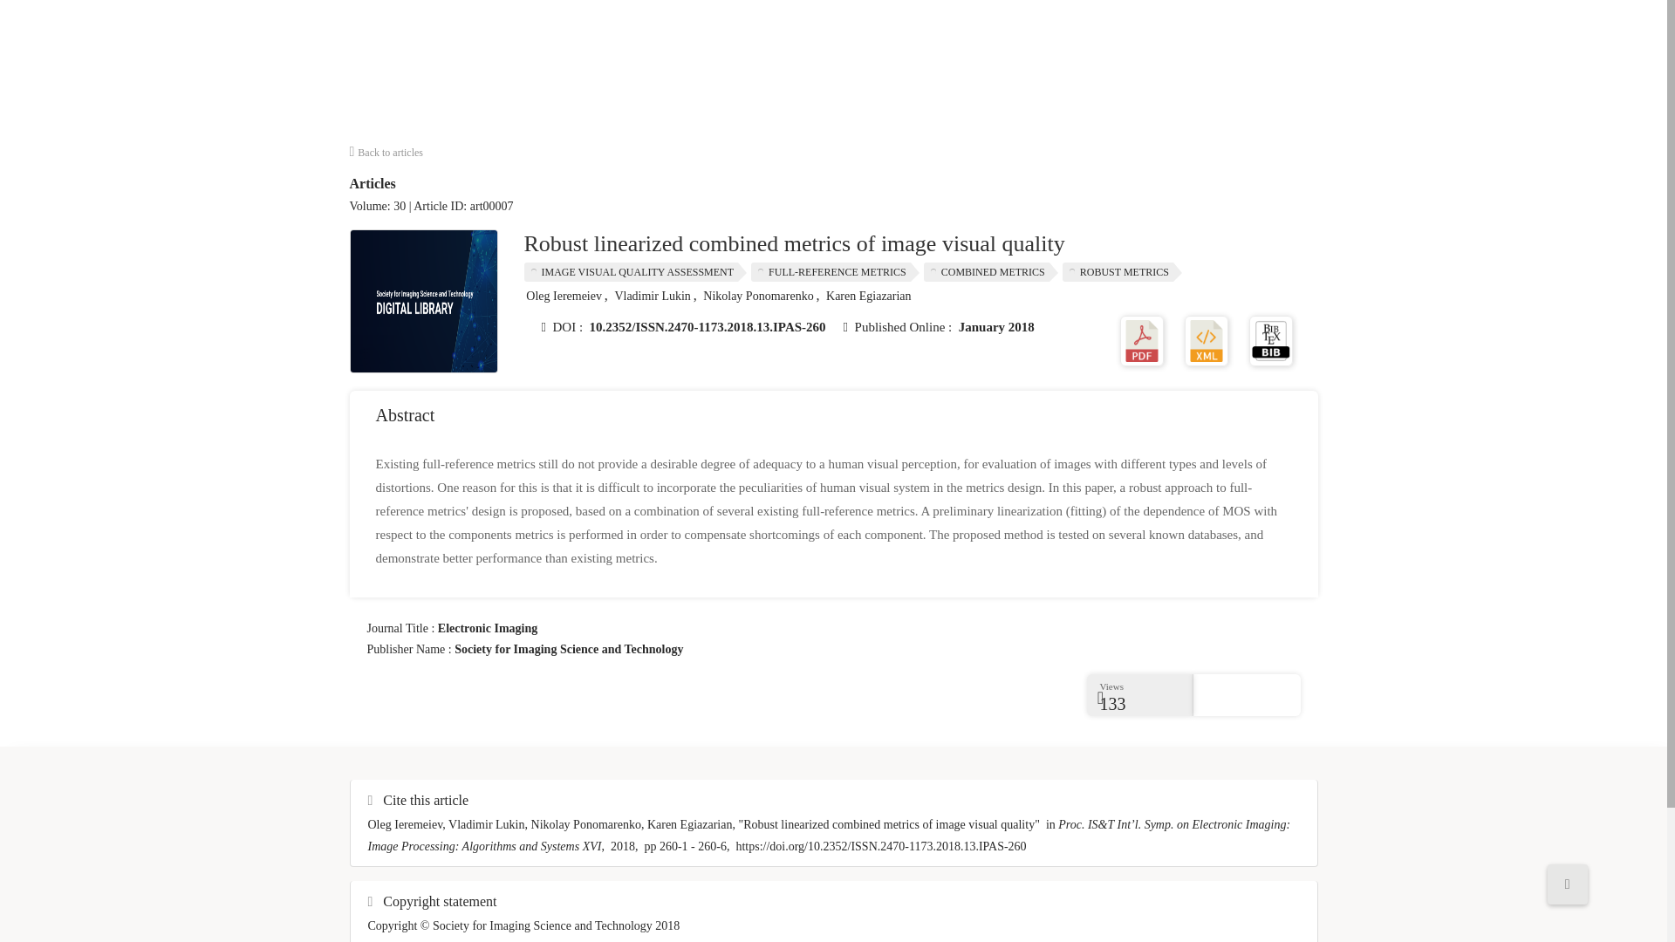 The height and width of the screenshot is (942, 1675). Describe the element at coordinates (424, 300) in the screenshot. I see `No article cover image` at that location.